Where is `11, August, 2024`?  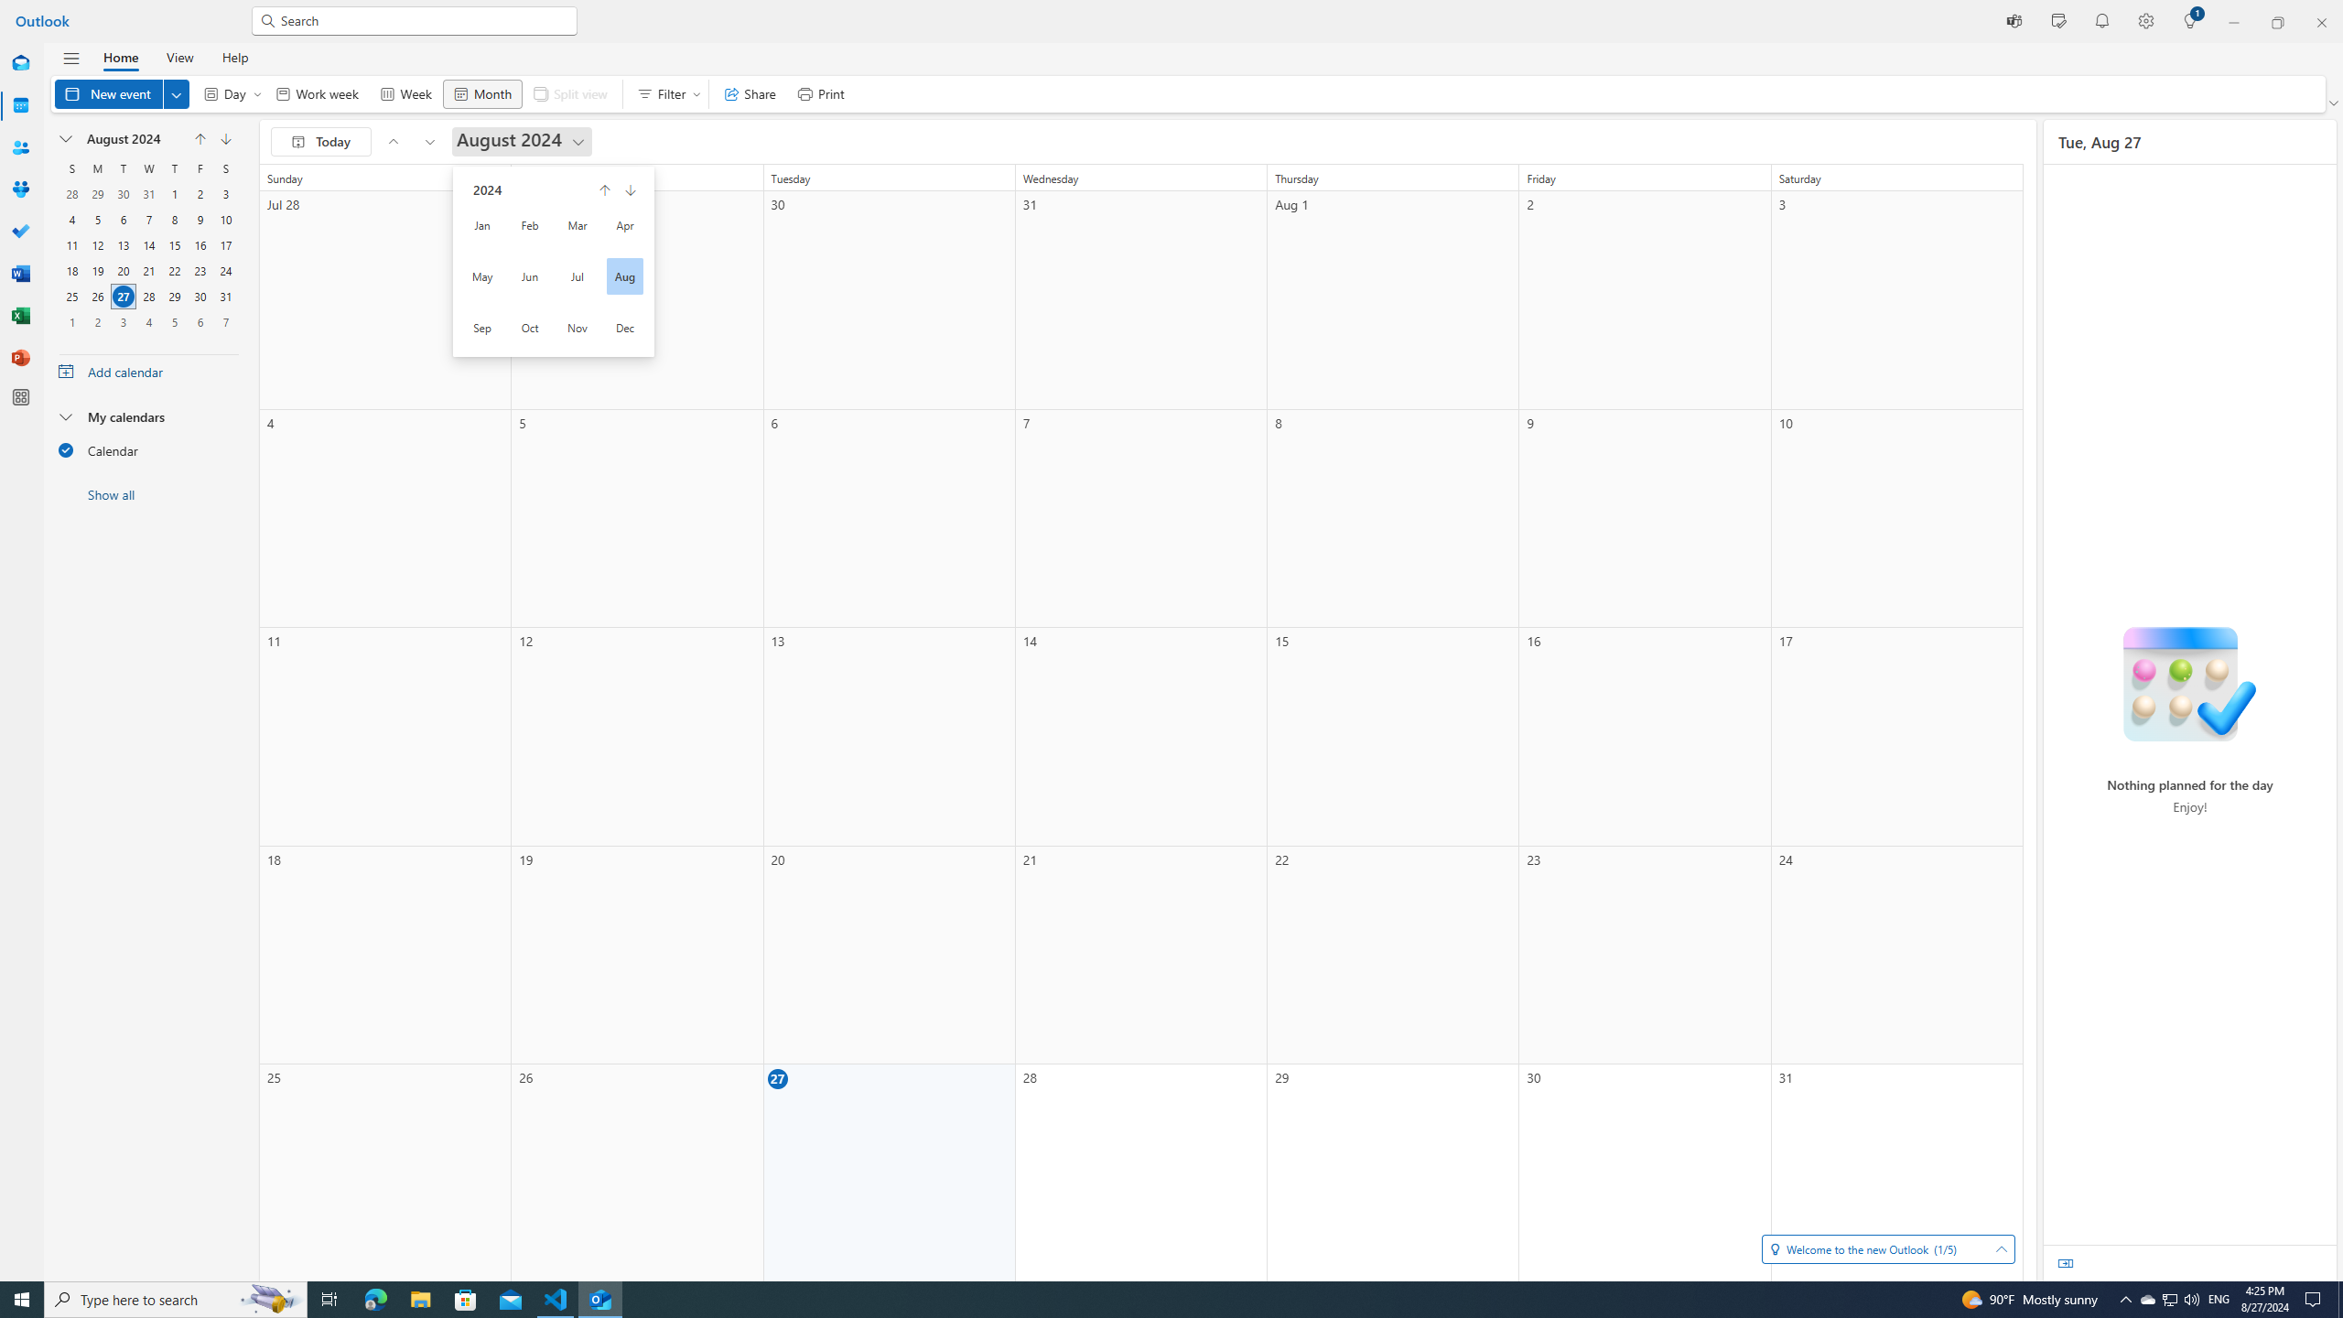
11, August, 2024 is located at coordinates (72, 245).